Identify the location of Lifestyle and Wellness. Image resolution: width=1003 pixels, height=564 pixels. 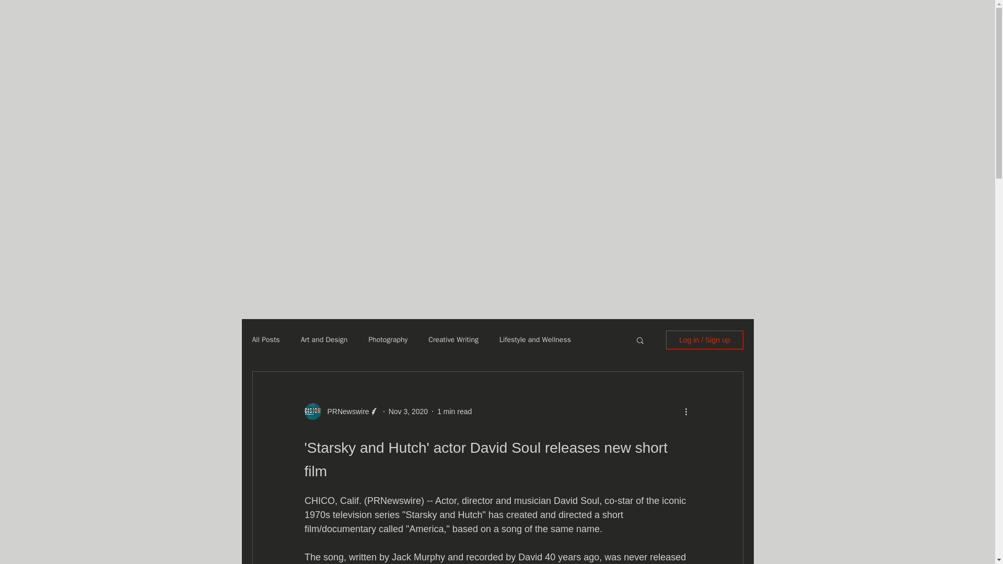
(535, 339).